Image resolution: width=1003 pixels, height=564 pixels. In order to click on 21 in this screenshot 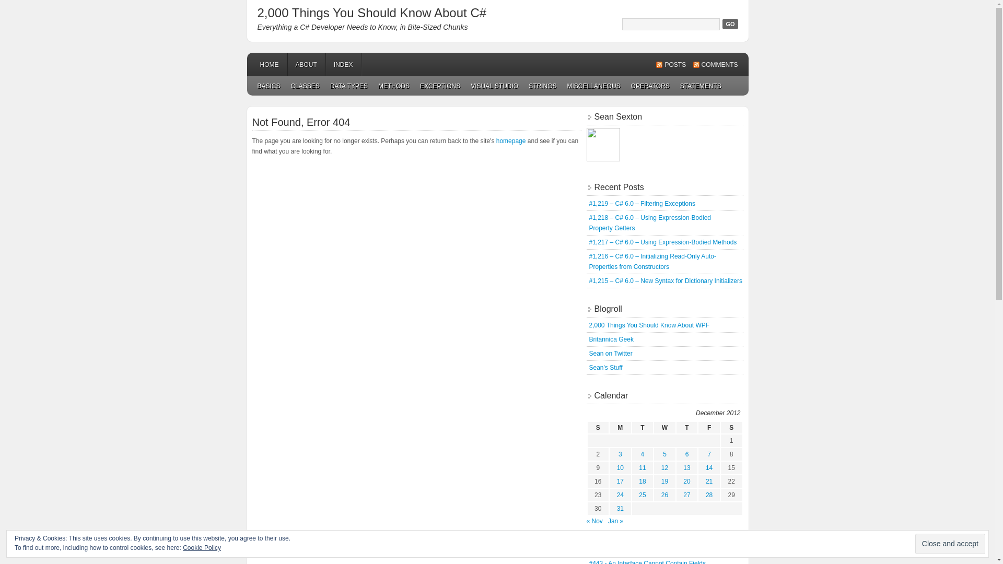, I will do `click(709, 481)`.